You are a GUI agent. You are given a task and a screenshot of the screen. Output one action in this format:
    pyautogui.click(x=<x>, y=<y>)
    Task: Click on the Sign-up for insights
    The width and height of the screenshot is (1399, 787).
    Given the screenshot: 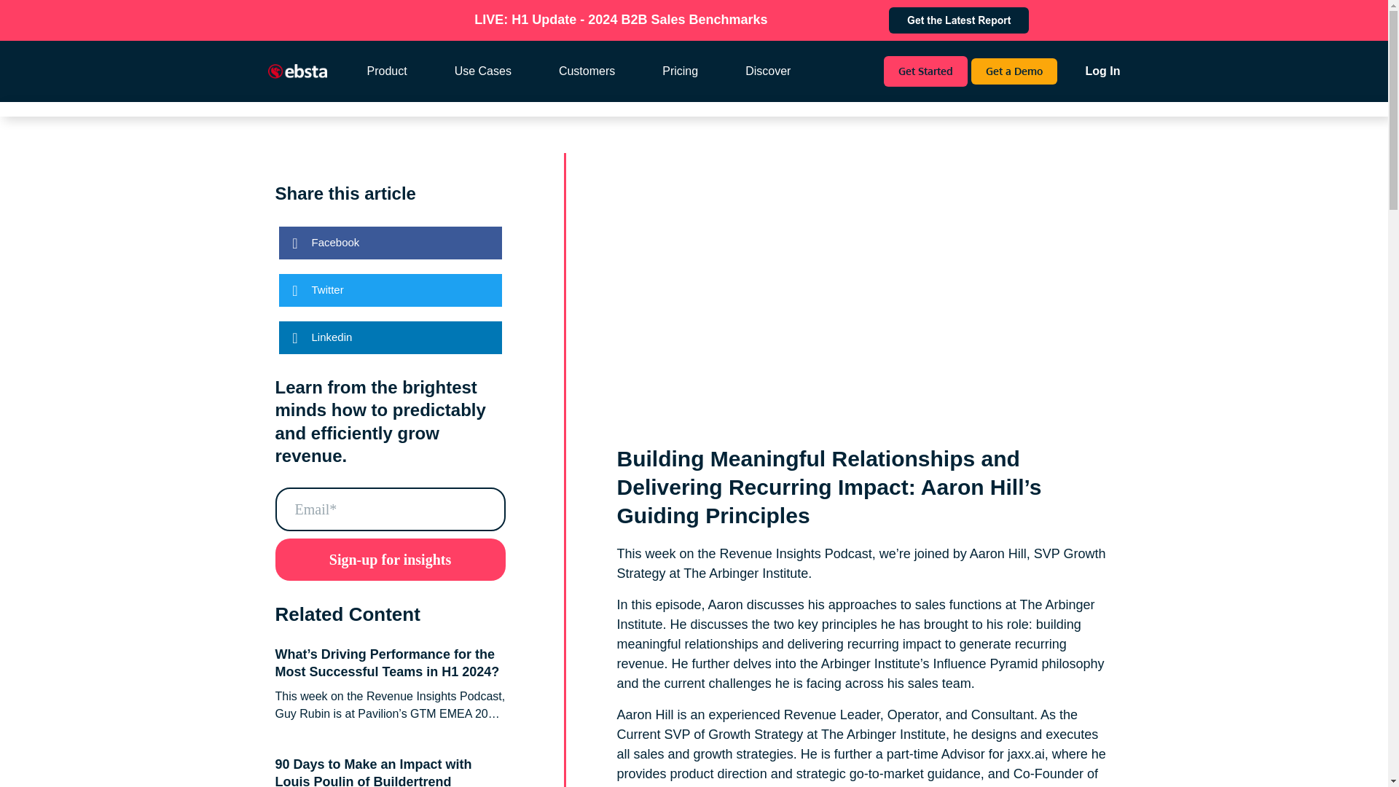 What is the action you would take?
    pyautogui.click(x=391, y=560)
    